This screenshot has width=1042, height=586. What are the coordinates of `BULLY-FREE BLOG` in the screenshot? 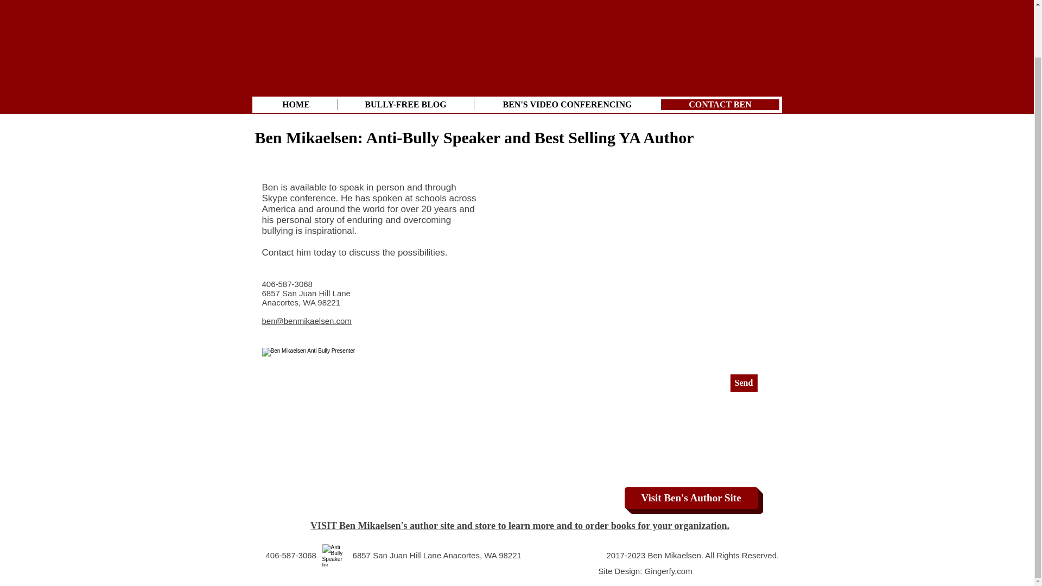 It's located at (406, 104).